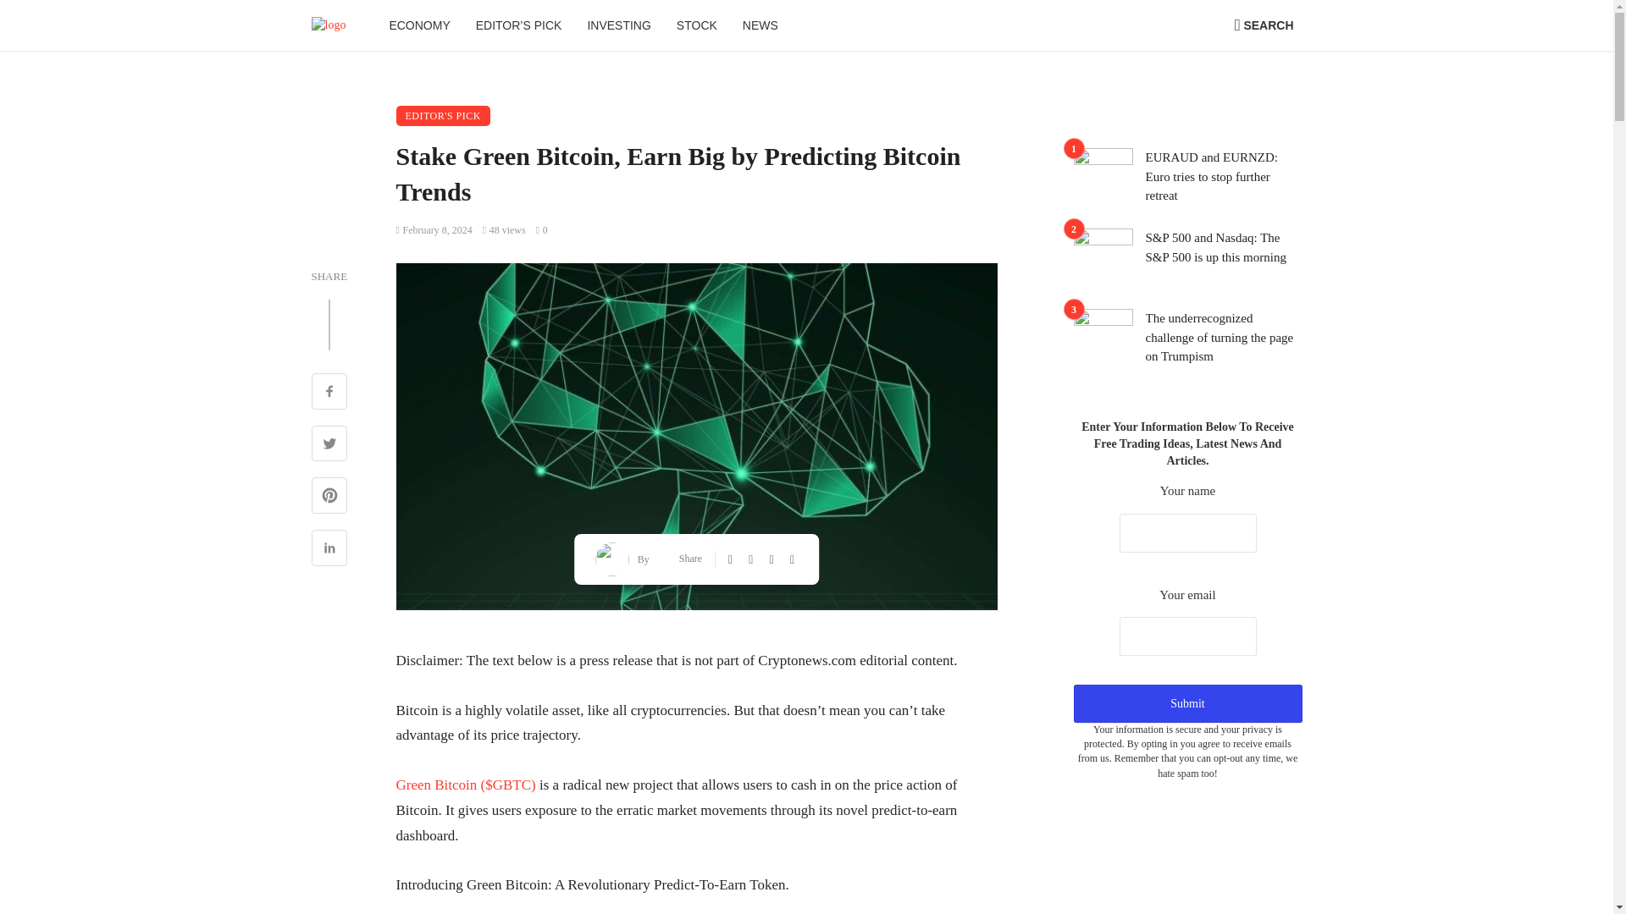 Image resolution: width=1626 pixels, height=914 pixels. What do you see at coordinates (329, 498) in the screenshot?
I see `Share on Pinterest` at bounding box center [329, 498].